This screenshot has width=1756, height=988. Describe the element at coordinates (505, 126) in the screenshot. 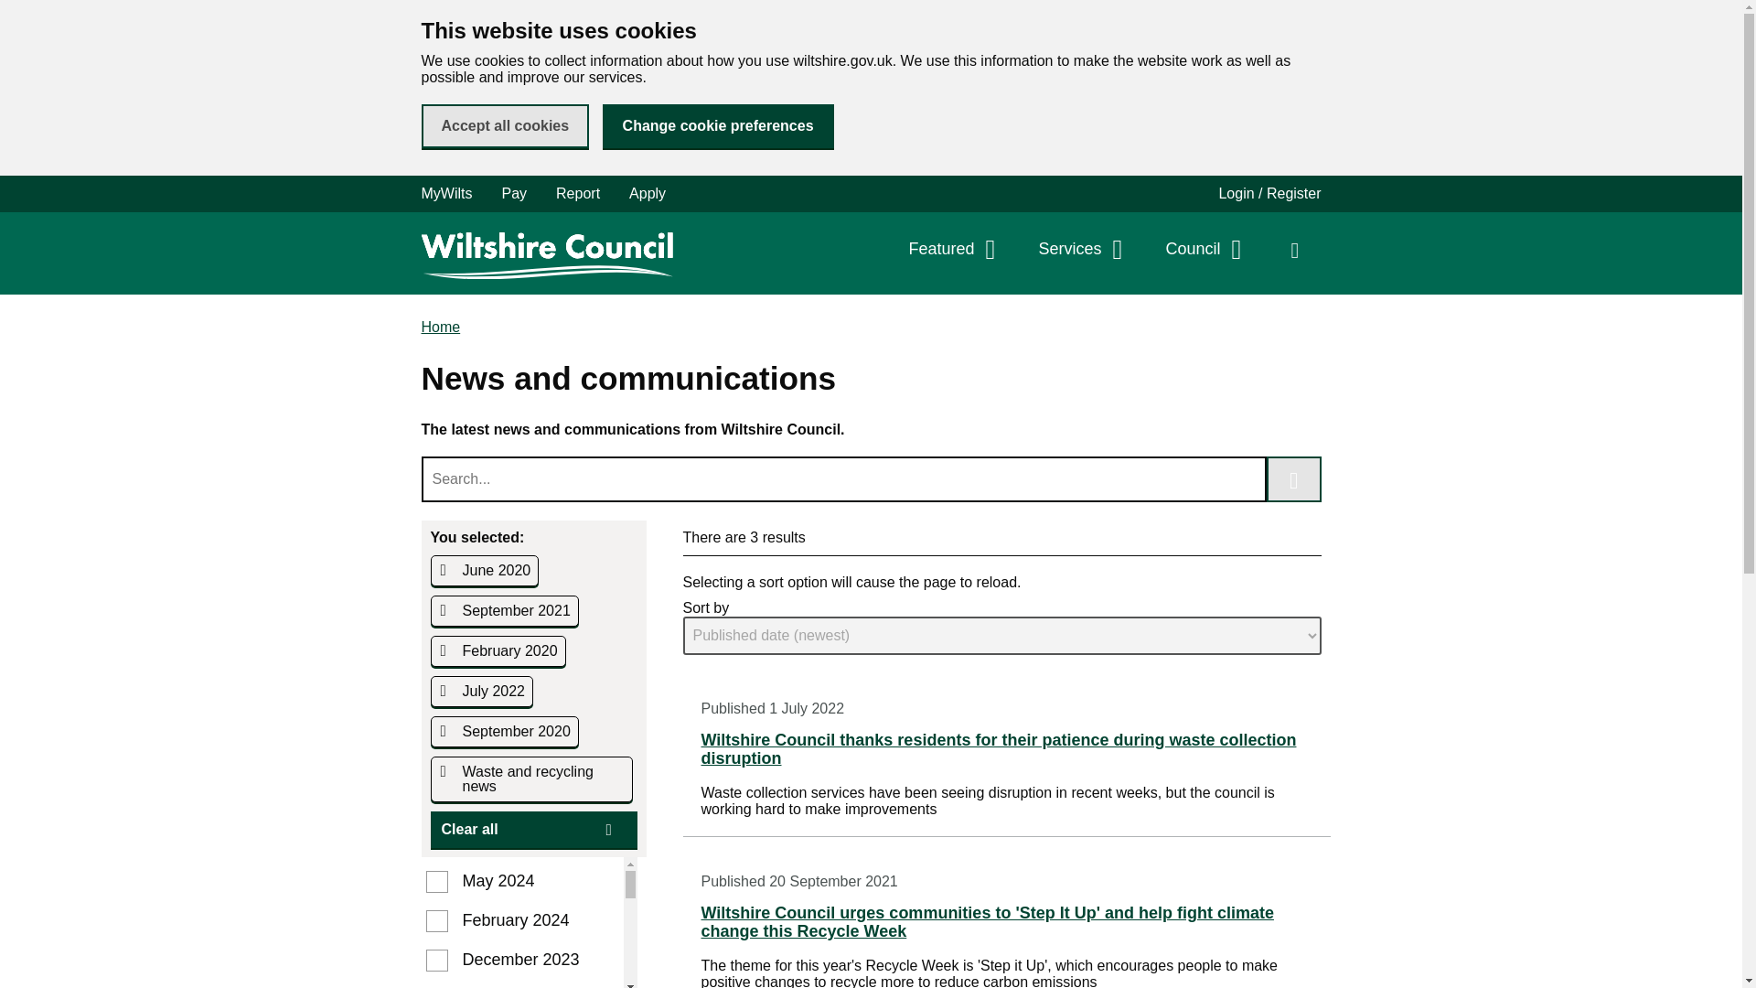

I see `Accept all cookies` at that location.